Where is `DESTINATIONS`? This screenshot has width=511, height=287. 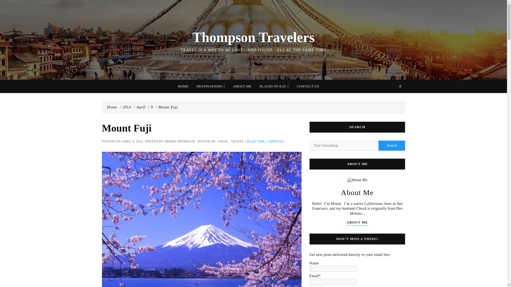
DESTINATIONS is located at coordinates (211, 86).